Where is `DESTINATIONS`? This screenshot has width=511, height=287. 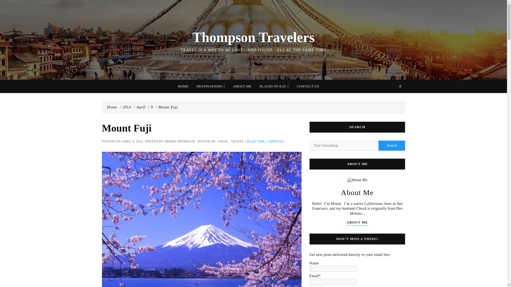
DESTINATIONS is located at coordinates (211, 86).